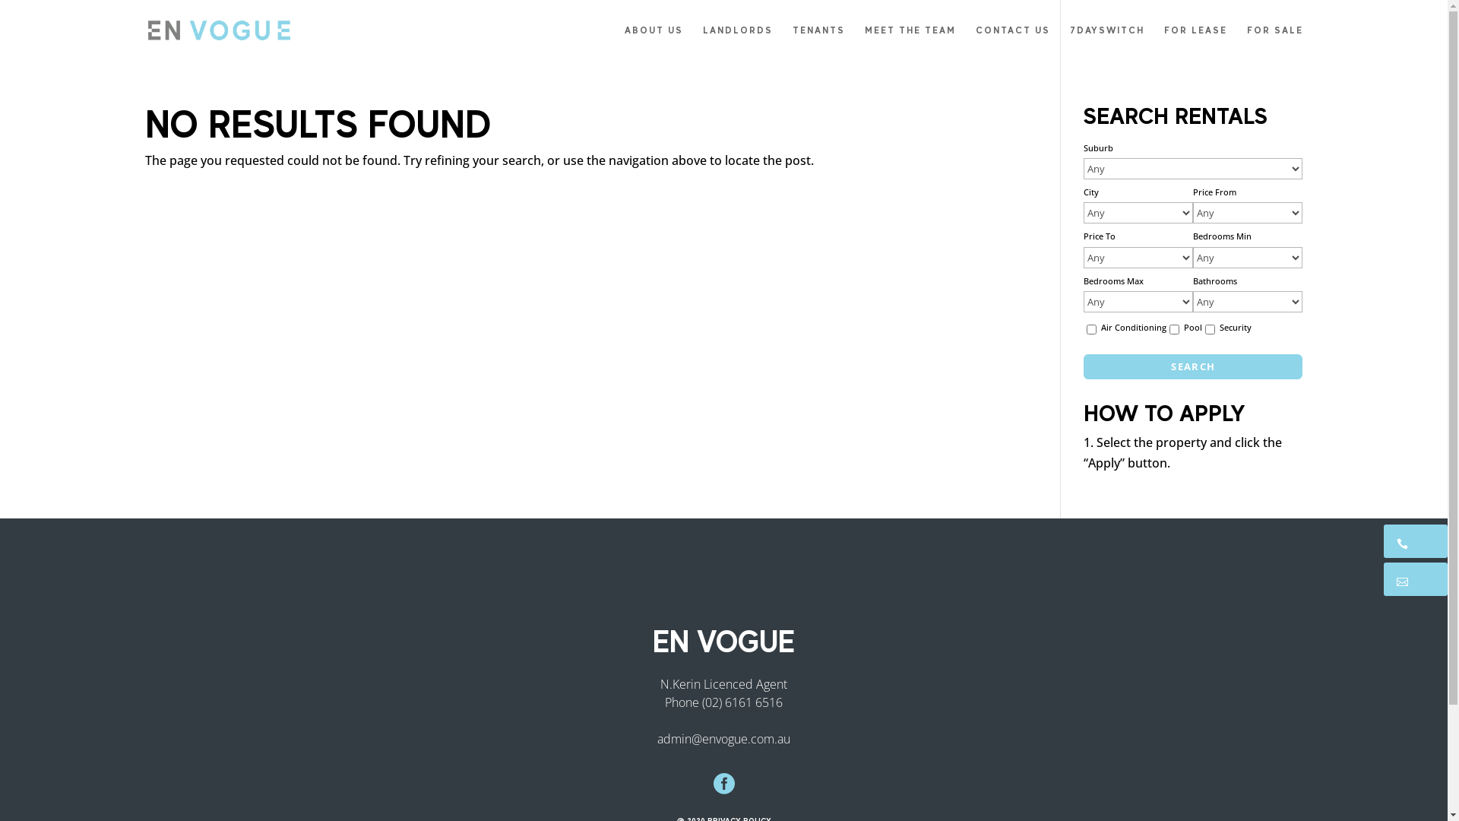 This screenshot has height=821, width=1459. Describe the element at coordinates (737, 43) in the screenshot. I see `LANDLORDS` at that location.